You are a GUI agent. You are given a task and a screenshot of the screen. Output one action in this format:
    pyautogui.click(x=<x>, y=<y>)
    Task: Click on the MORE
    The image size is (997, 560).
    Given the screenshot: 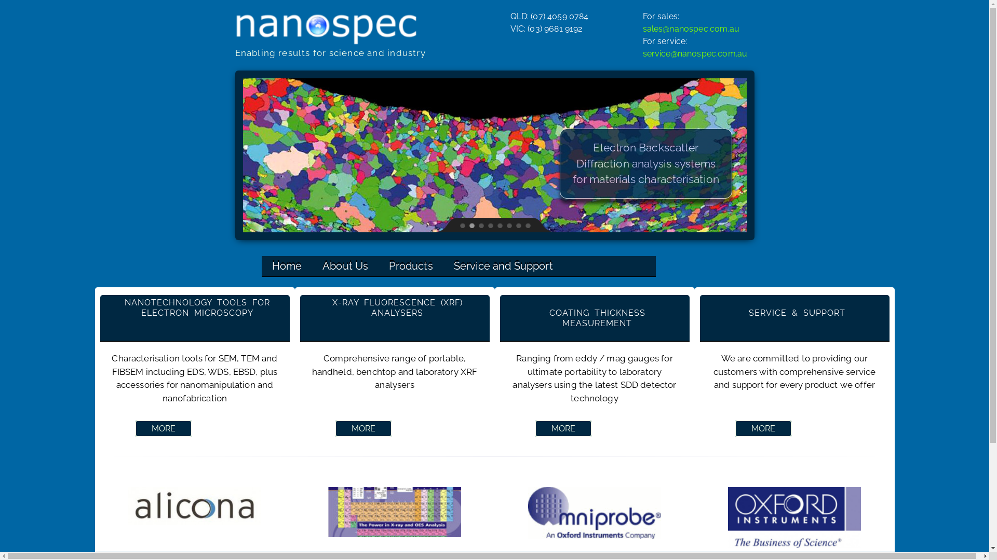 What is the action you would take?
    pyautogui.click(x=763, y=428)
    